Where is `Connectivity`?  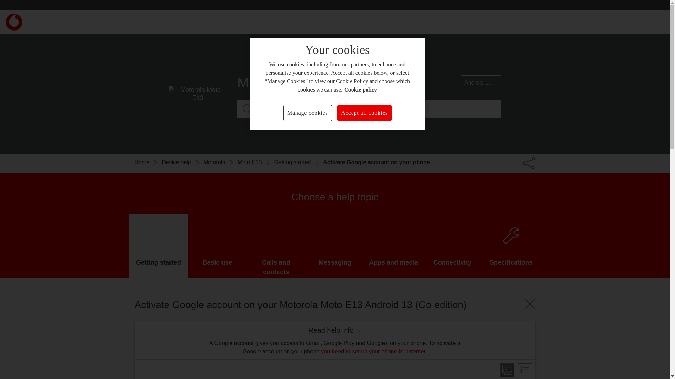
Connectivity is located at coordinates (452, 246).